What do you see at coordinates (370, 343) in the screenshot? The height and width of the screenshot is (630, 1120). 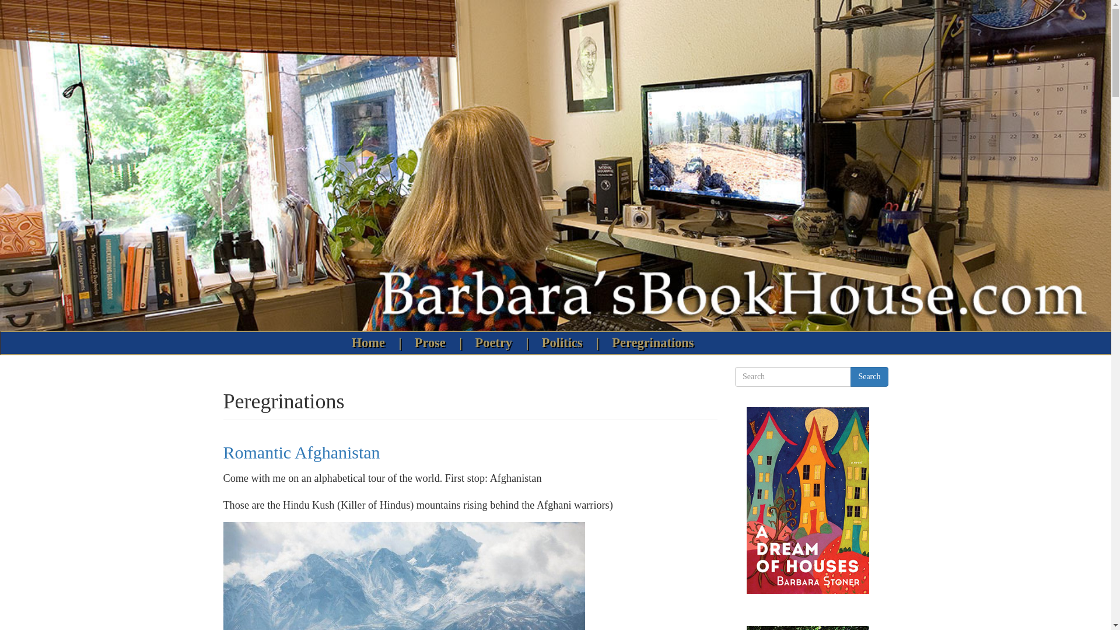 I see `Home` at bounding box center [370, 343].